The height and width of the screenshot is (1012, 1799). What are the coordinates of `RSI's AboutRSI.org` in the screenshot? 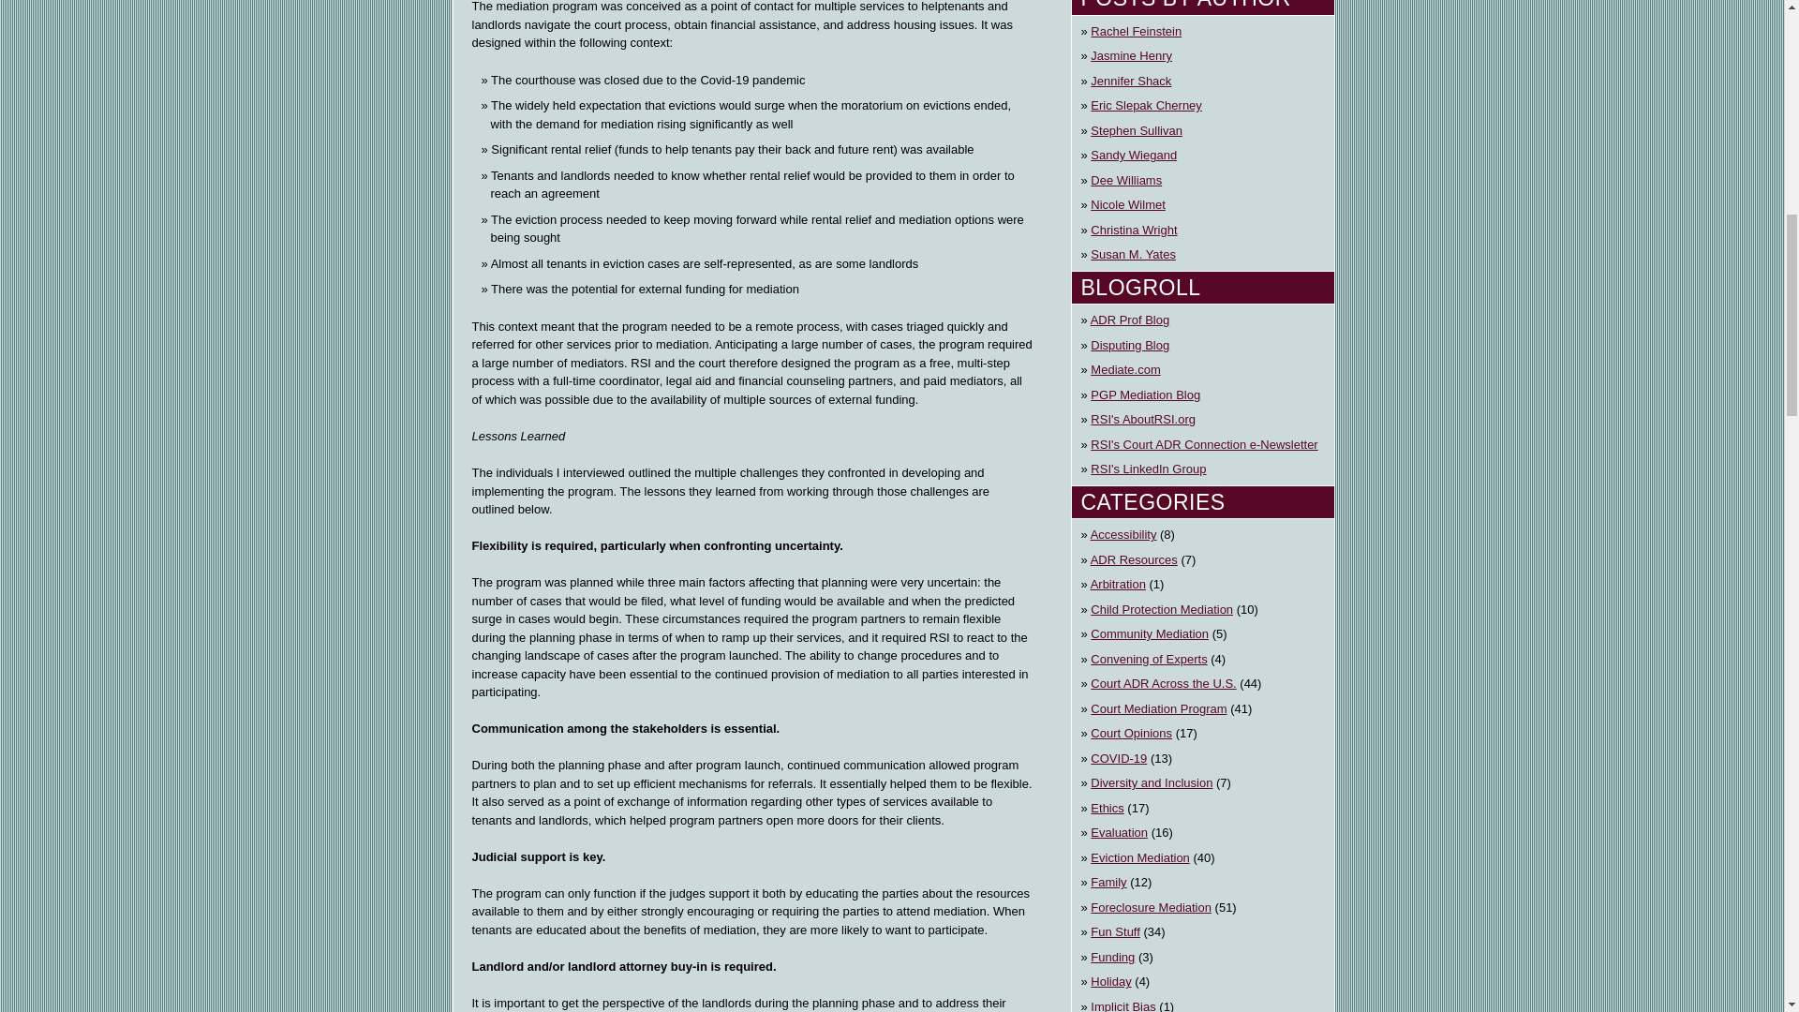 It's located at (1143, 420).